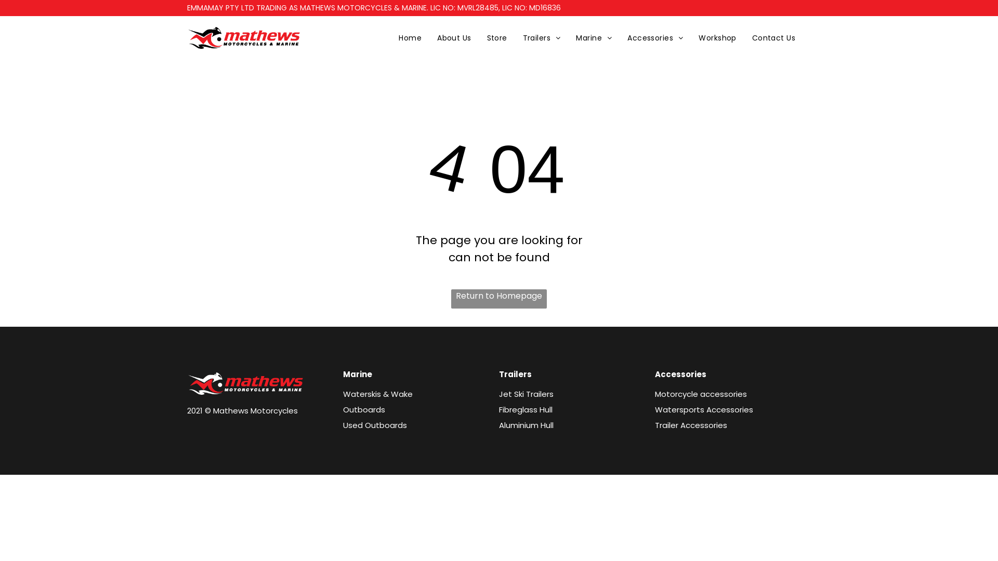  What do you see at coordinates (497, 38) in the screenshot?
I see `Store` at bounding box center [497, 38].